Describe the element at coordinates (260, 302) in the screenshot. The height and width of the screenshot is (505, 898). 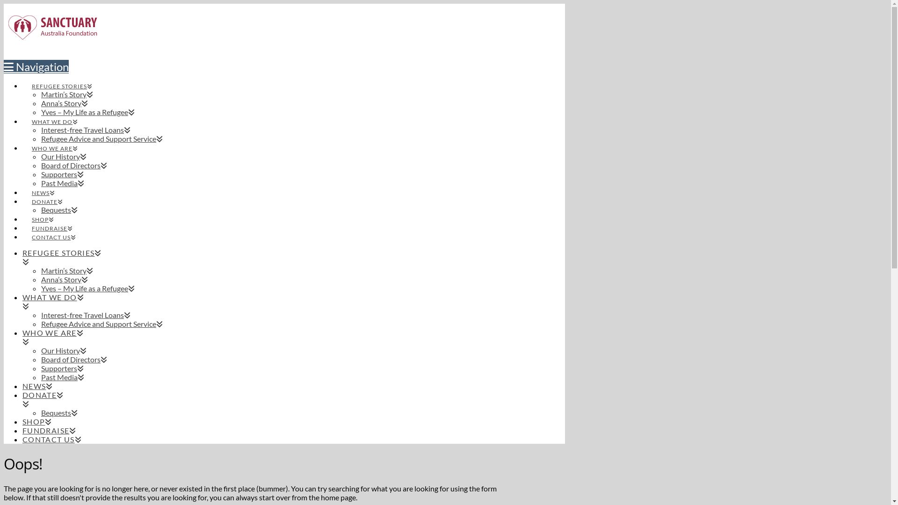
I see `WHAT WE DO` at that location.